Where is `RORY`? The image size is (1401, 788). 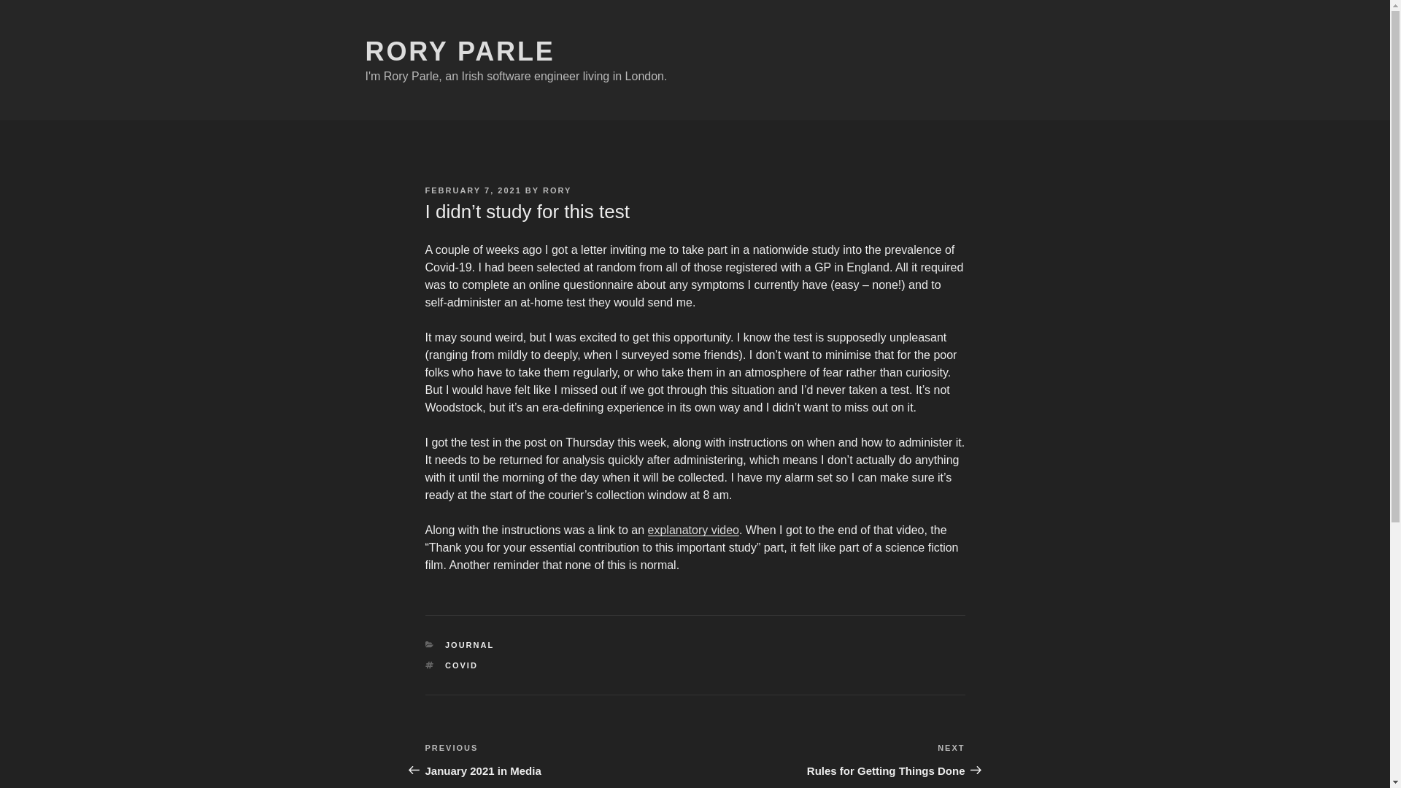
RORY is located at coordinates (460, 51).